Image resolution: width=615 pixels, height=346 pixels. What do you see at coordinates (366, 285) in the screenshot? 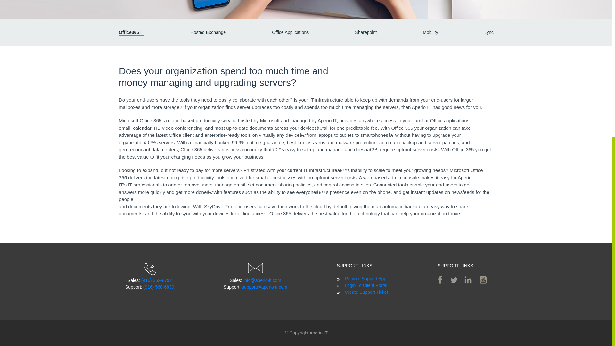
I see `Login To Client Portal` at bounding box center [366, 285].